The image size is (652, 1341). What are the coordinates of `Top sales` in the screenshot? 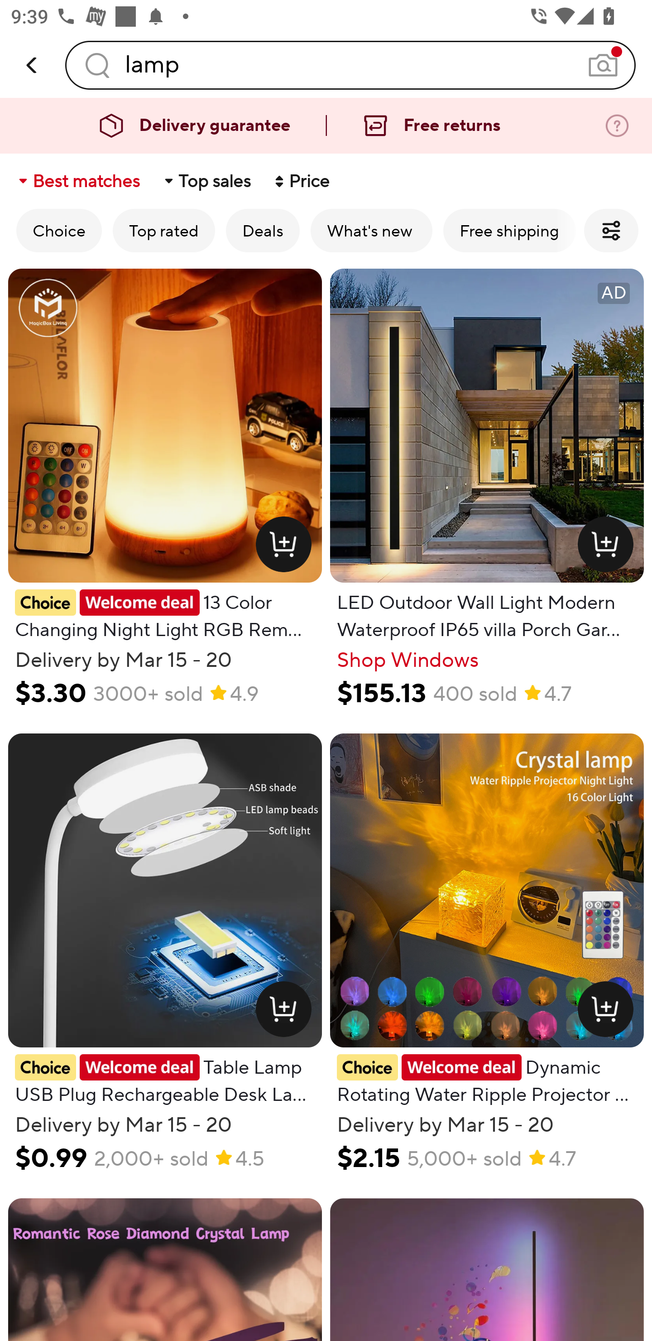 It's located at (206, 181).